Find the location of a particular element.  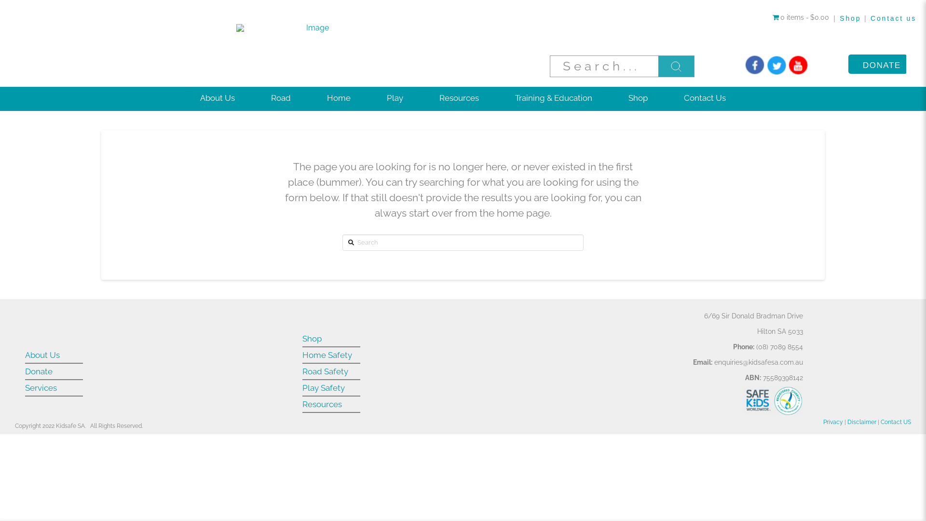

0 items$0.00 is located at coordinates (801, 18).